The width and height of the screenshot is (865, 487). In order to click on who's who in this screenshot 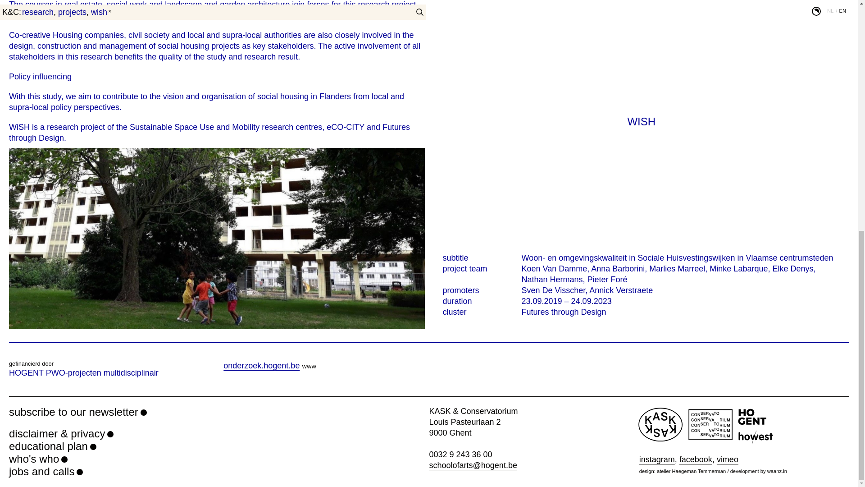, I will do `click(38, 459)`.